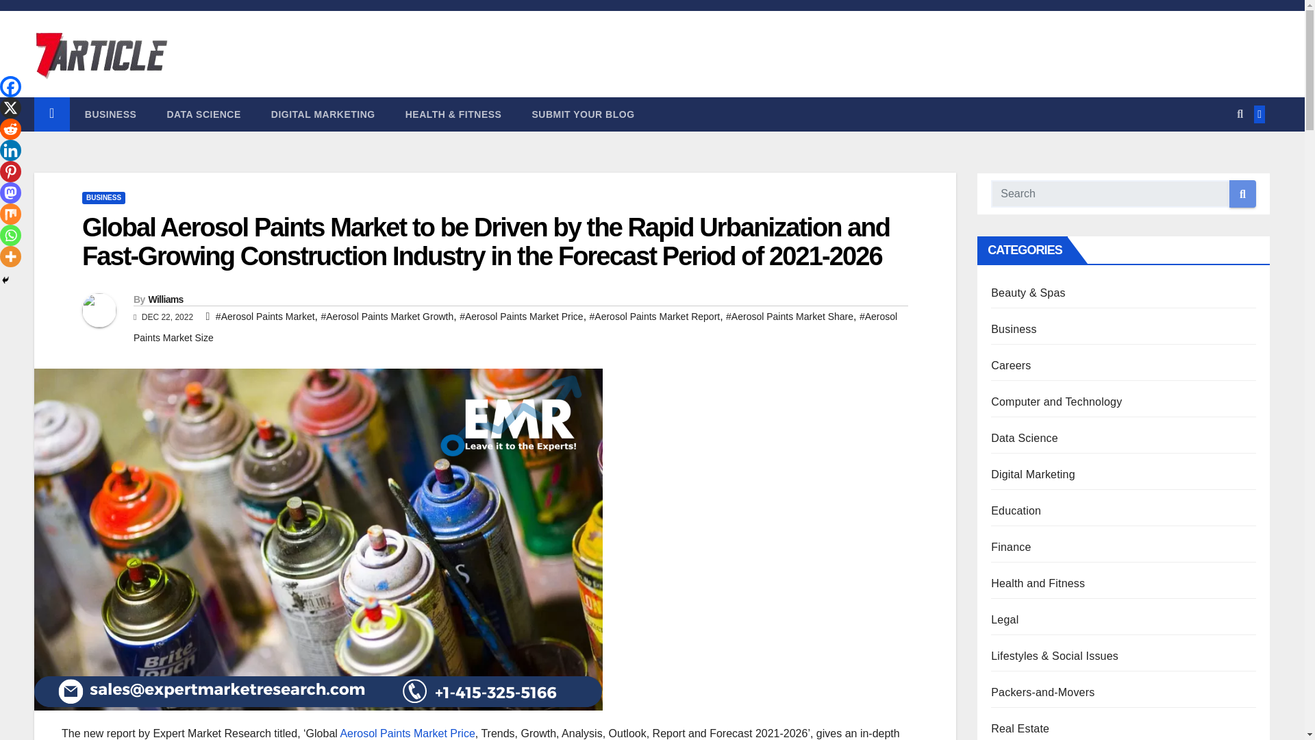 This screenshot has width=1315, height=740. What do you see at coordinates (164, 299) in the screenshot?
I see `Williams` at bounding box center [164, 299].